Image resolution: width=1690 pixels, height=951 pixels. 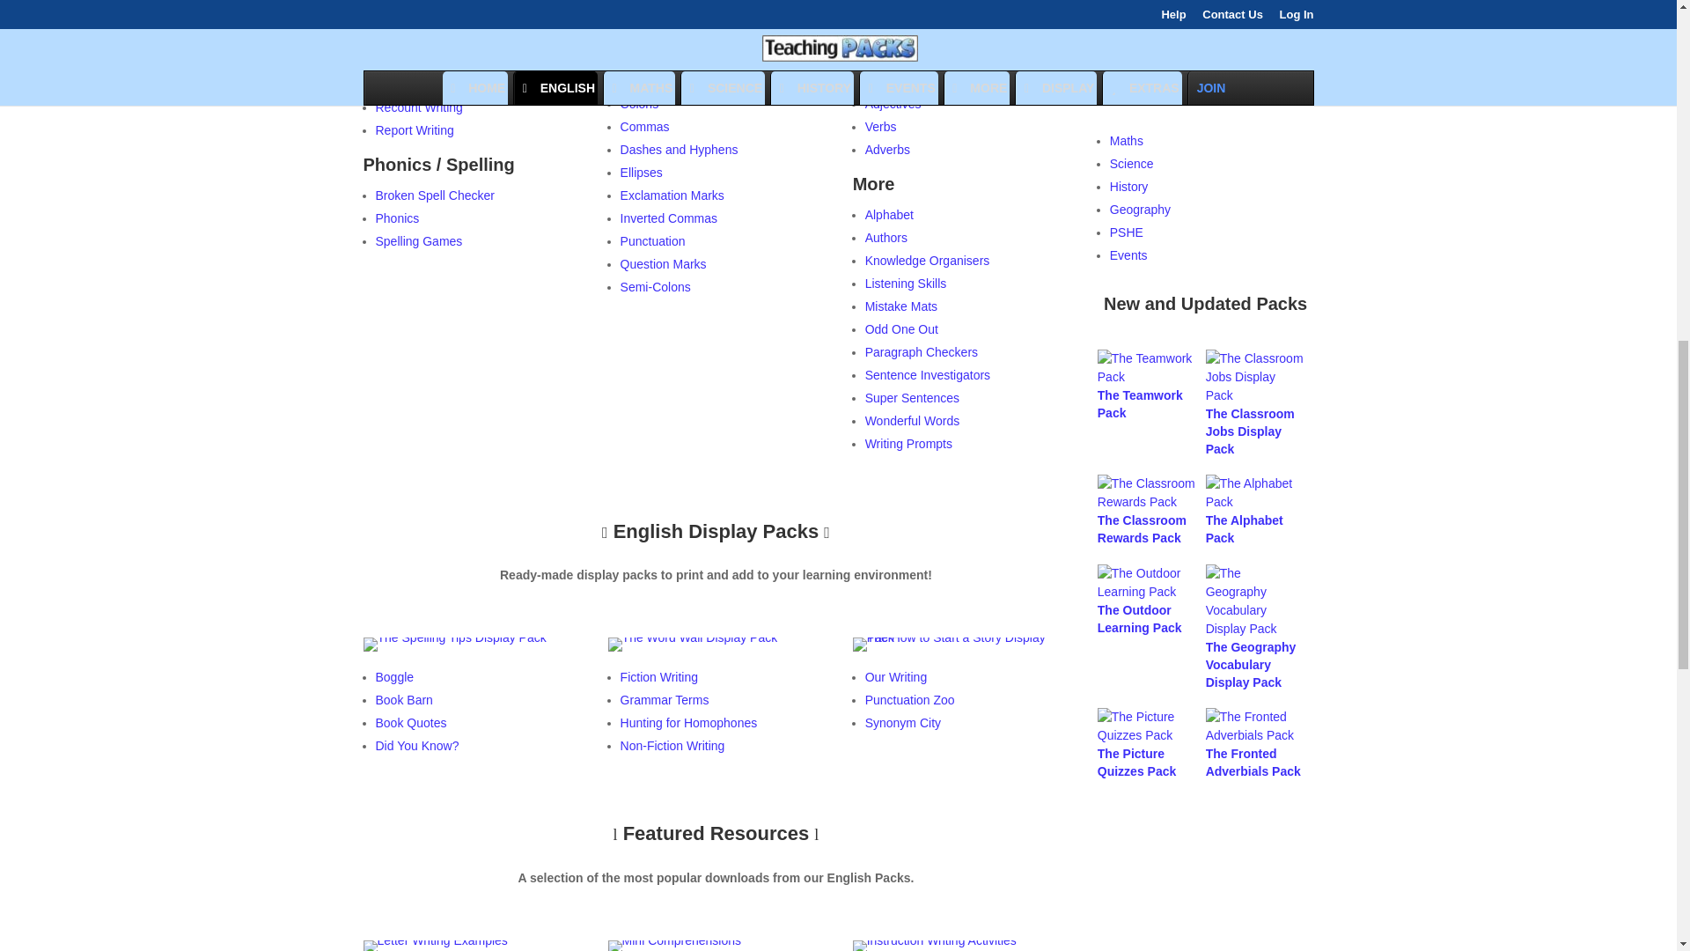 What do you see at coordinates (454, 644) in the screenshot?
I see `SpellingTipsDisplay-ComingSoon` at bounding box center [454, 644].